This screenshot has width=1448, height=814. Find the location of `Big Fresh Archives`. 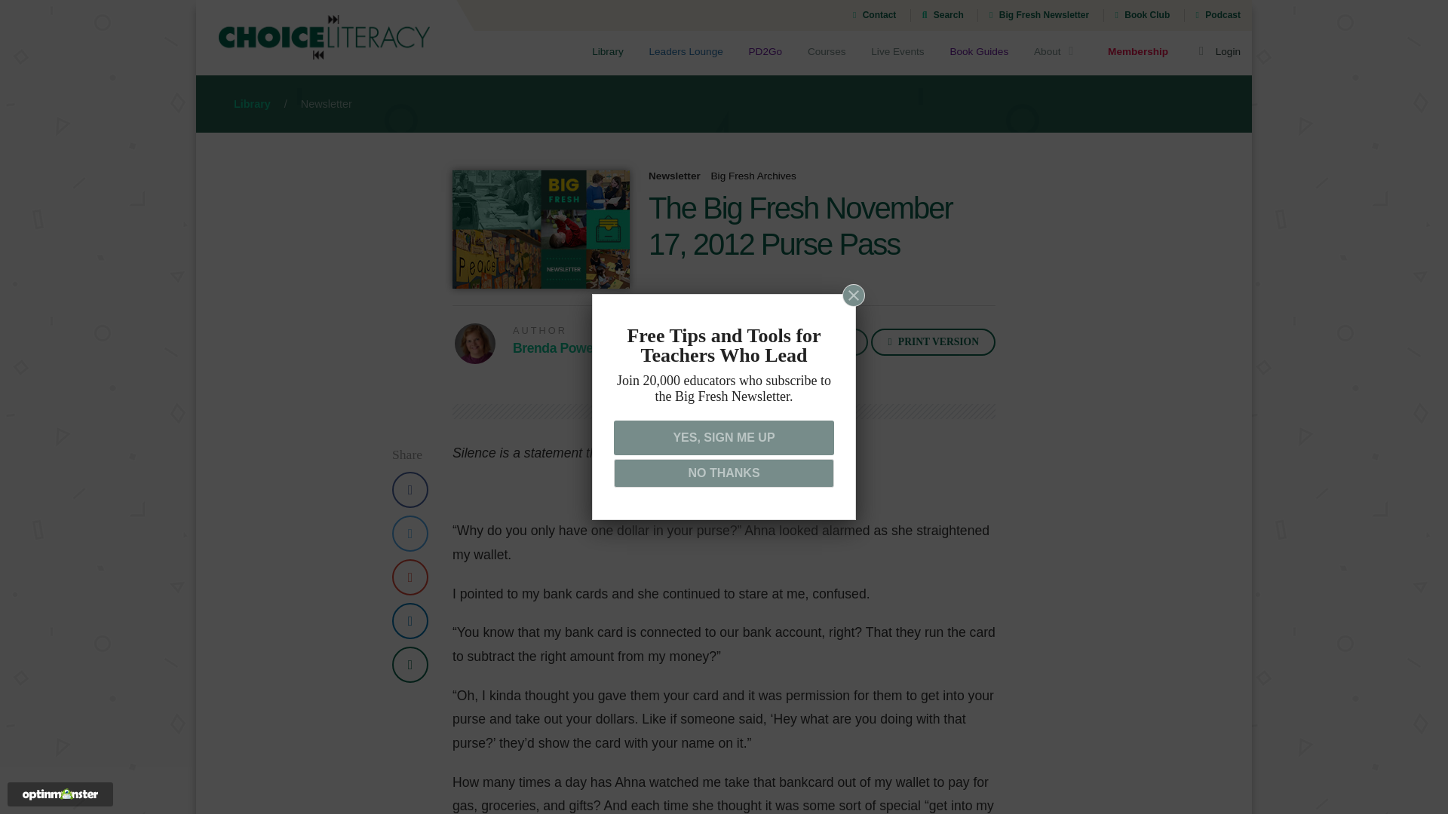

Big Fresh Archives is located at coordinates (753, 175).